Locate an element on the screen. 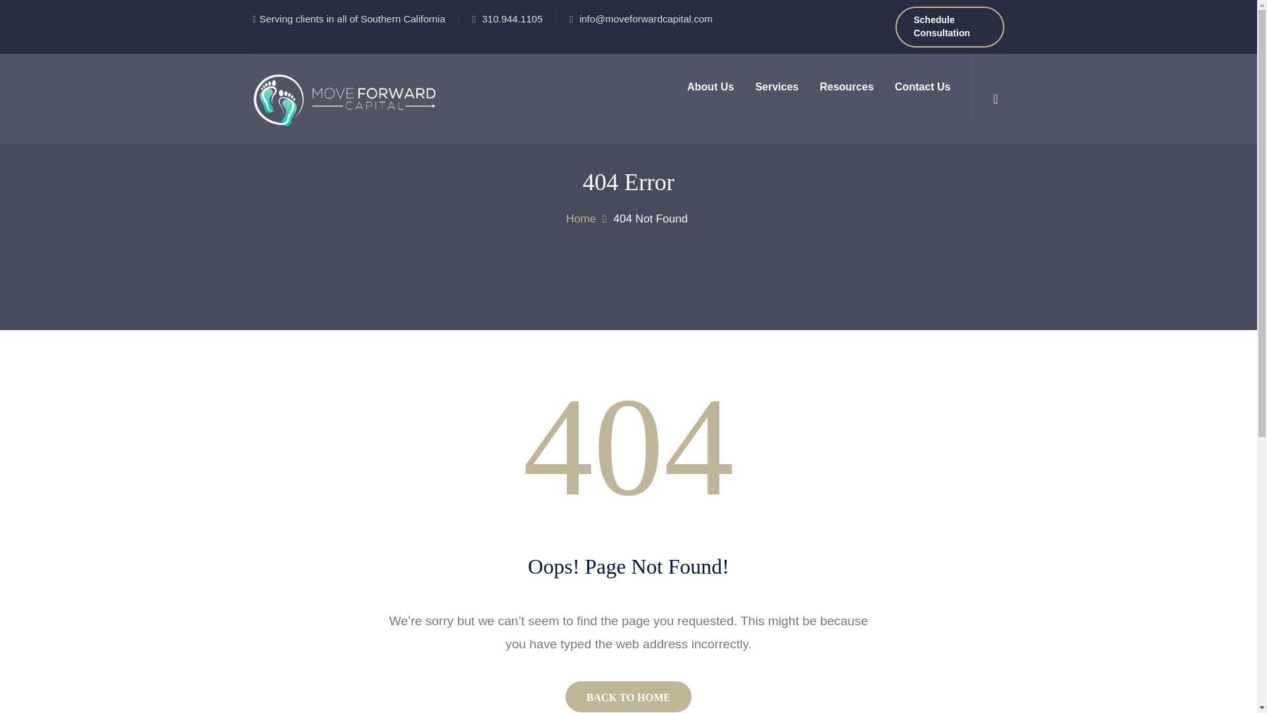 Image resolution: width=1267 pixels, height=713 pixels. Resources is located at coordinates (847, 87).